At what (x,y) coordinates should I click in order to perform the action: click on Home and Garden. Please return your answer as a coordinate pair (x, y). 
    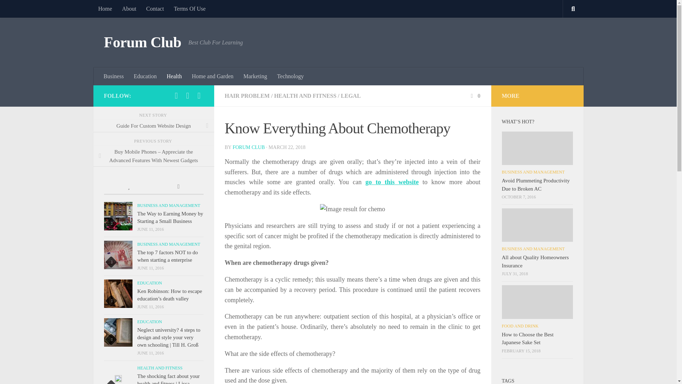
    Looking at the image, I should click on (212, 76).